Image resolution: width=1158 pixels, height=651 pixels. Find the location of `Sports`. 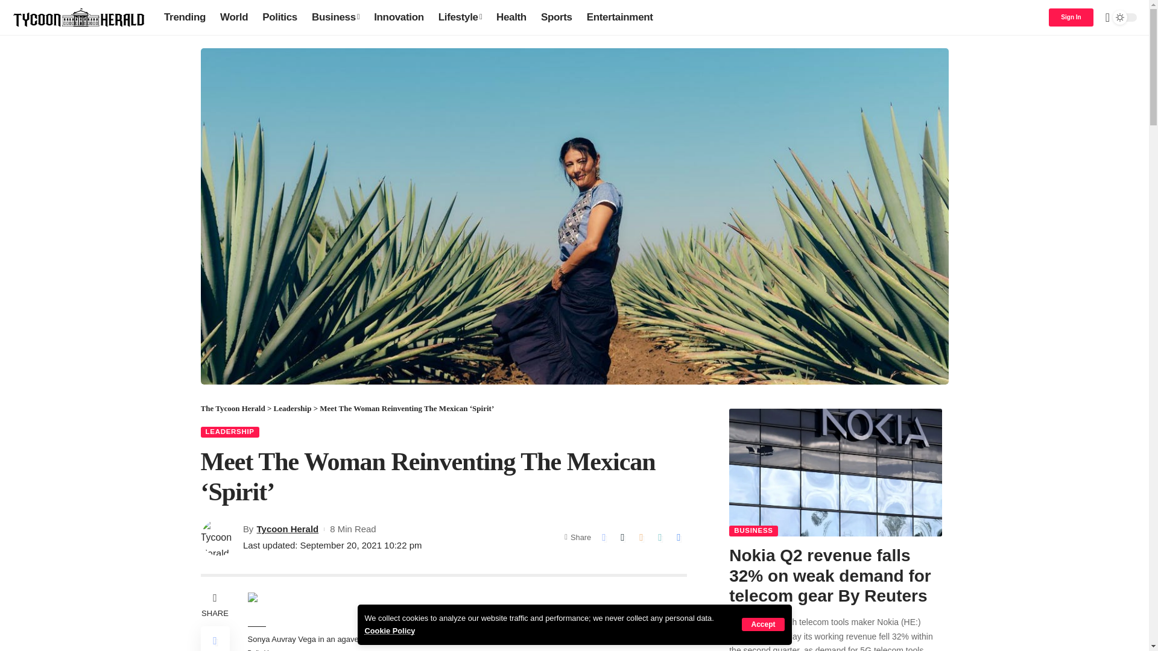

Sports is located at coordinates (557, 17).